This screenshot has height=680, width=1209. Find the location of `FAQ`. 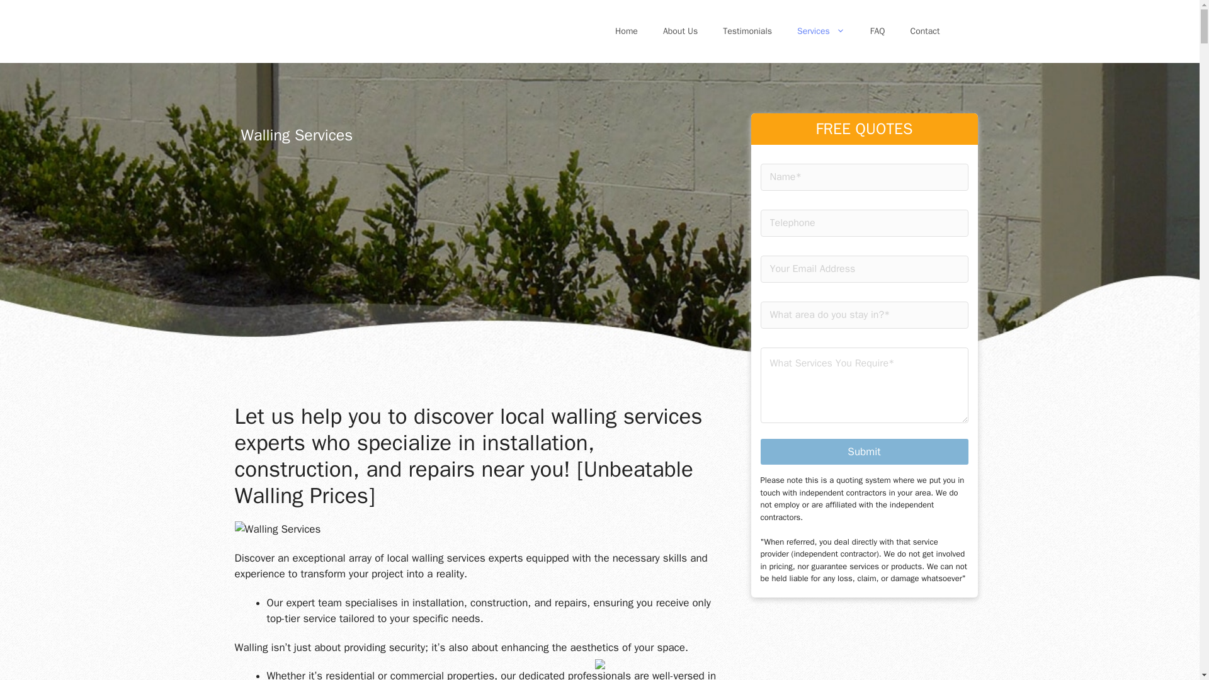

FAQ is located at coordinates (864, 451).